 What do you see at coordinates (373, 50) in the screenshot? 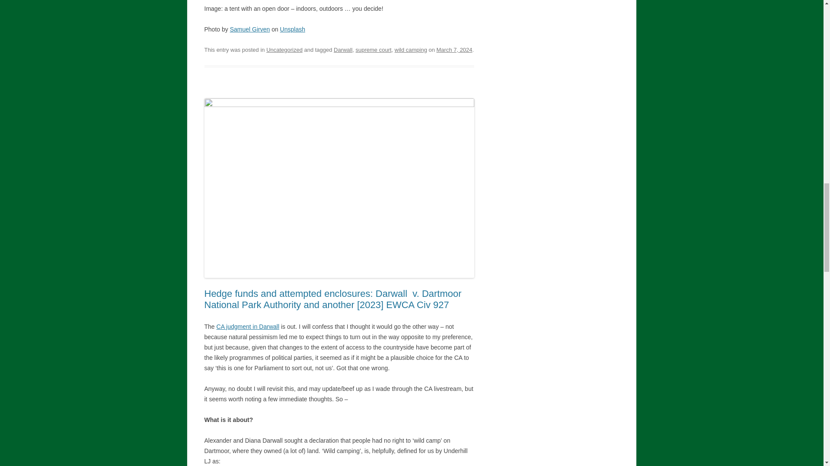
I see `supreme court` at bounding box center [373, 50].